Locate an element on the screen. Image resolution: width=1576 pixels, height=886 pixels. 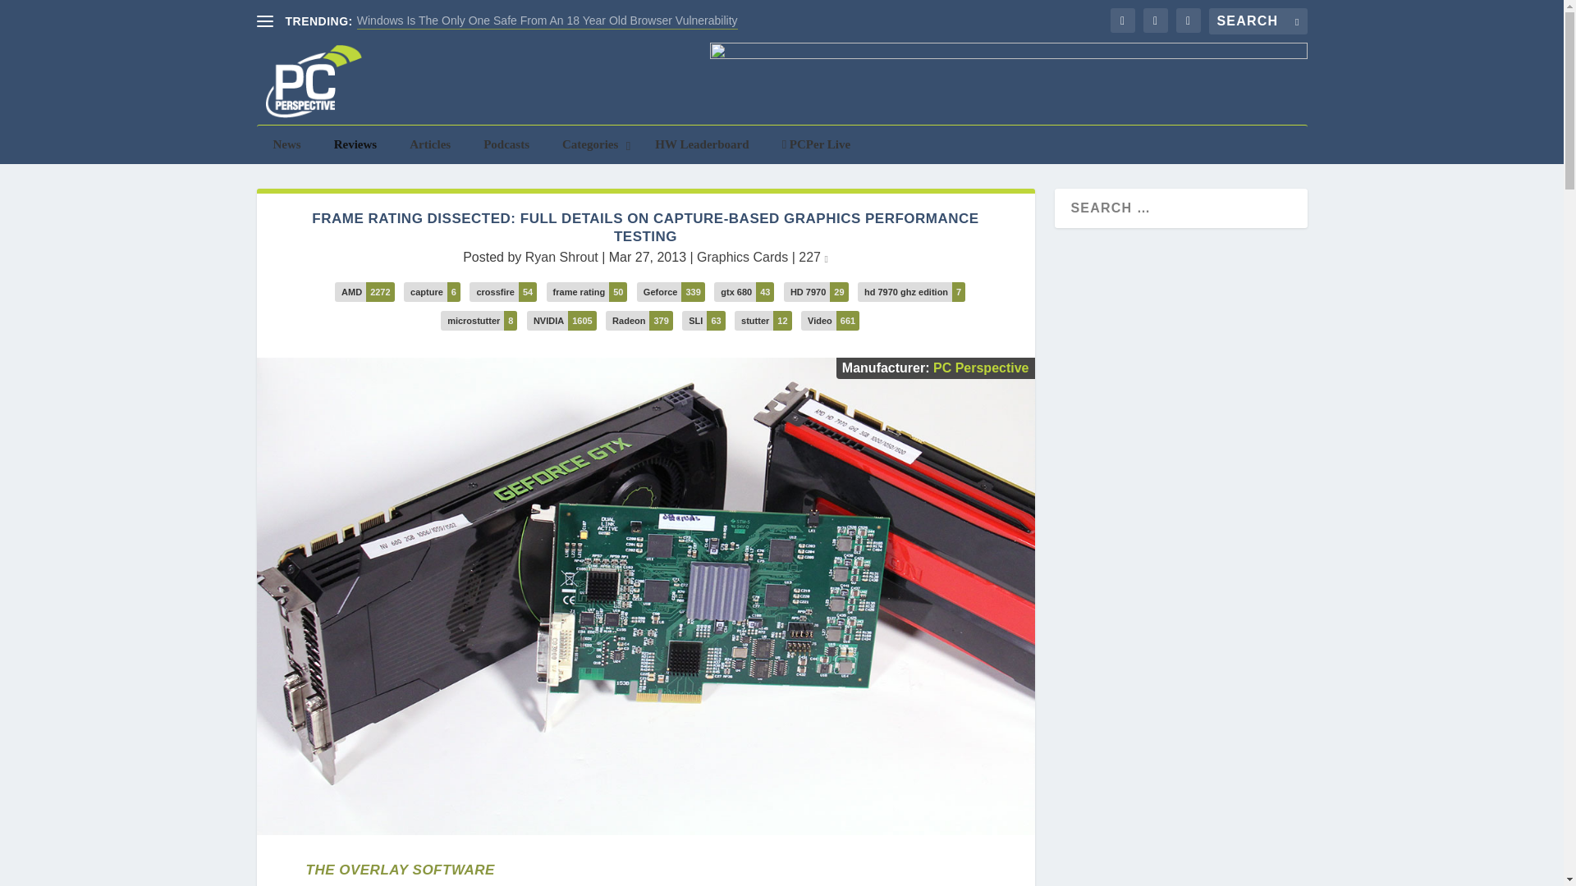
Articles is located at coordinates (429, 144).